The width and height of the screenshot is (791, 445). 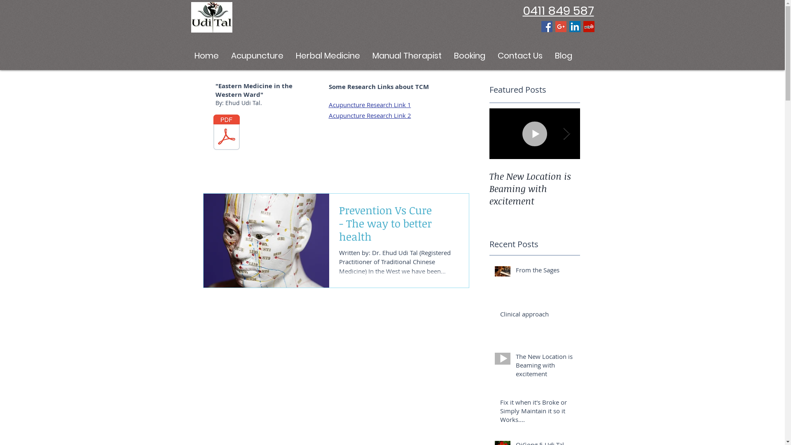 What do you see at coordinates (520, 55) in the screenshot?
I see `Contact Us` at bounding box center [520, 55].